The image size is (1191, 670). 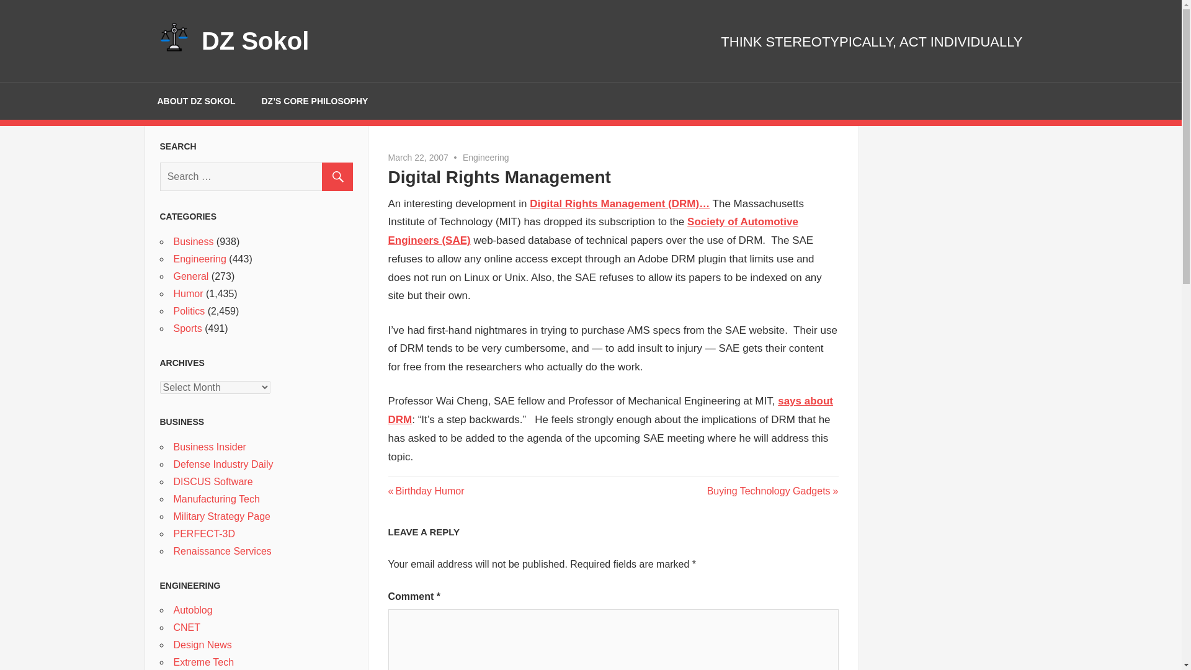 What do you see at coordinates (194, 610) in the screenshot?
I see `Autoblog` at bounding box center [194, 610].